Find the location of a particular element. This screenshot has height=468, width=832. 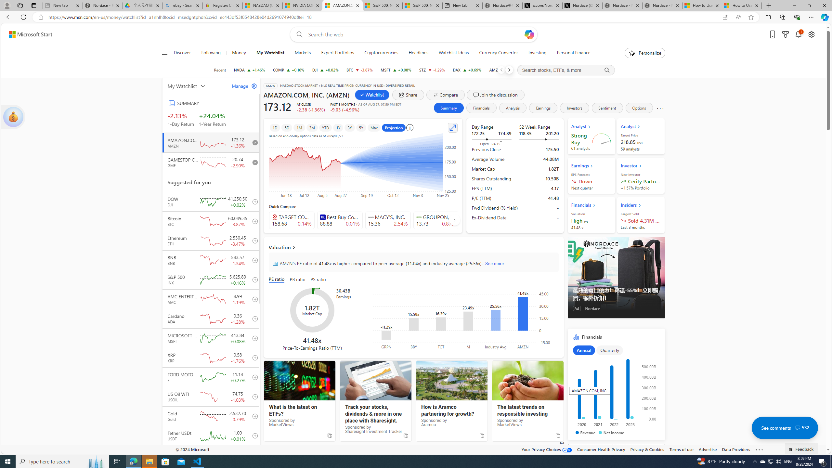

Microsoft rewards is located at coordinates (785, 34).